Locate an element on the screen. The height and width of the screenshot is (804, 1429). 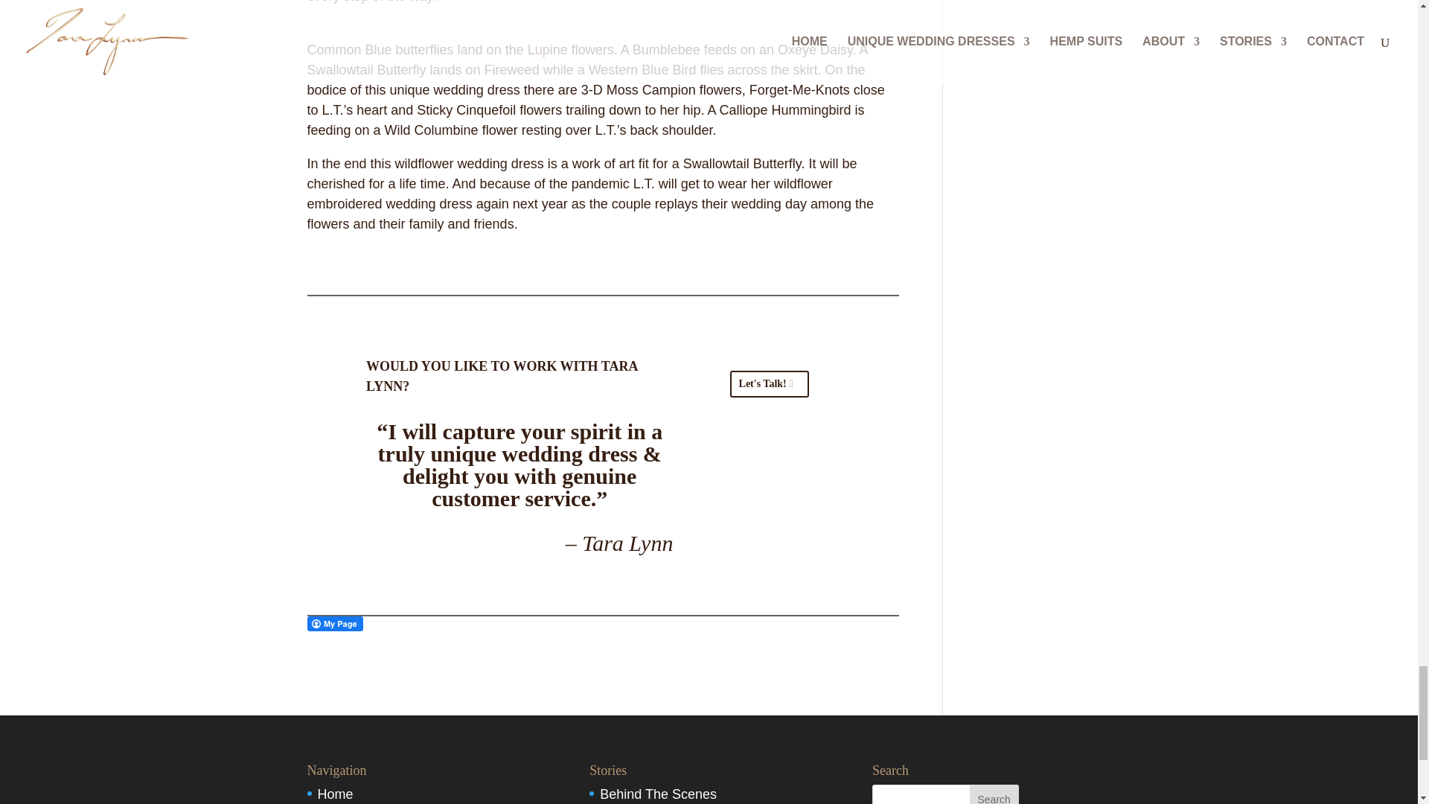
Search is located at coordinates (994, 794).